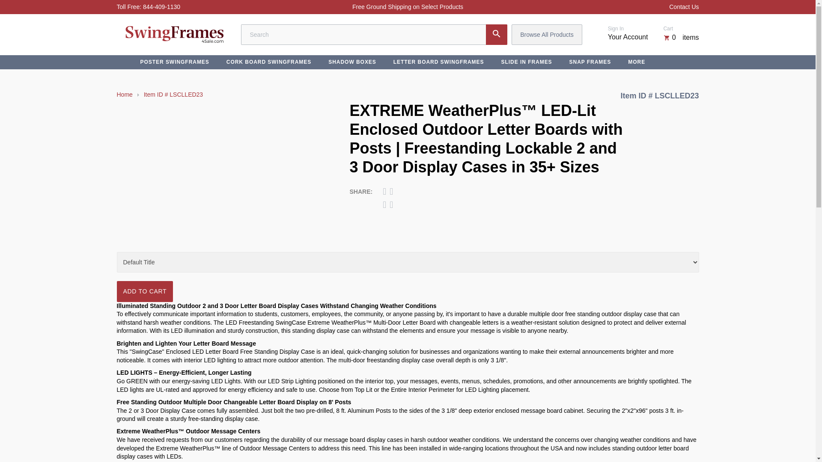 This screenshot has width=822, height=462. I want to click on tel:844-409-1130, so click(161, 7).